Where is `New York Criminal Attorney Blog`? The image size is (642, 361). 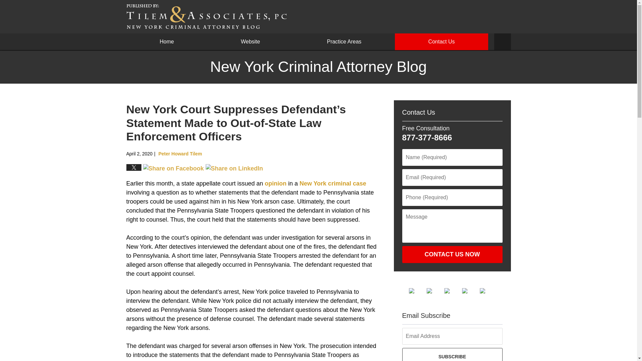
New York Criminal Attorney Blog is located at coordinates (207, 16).